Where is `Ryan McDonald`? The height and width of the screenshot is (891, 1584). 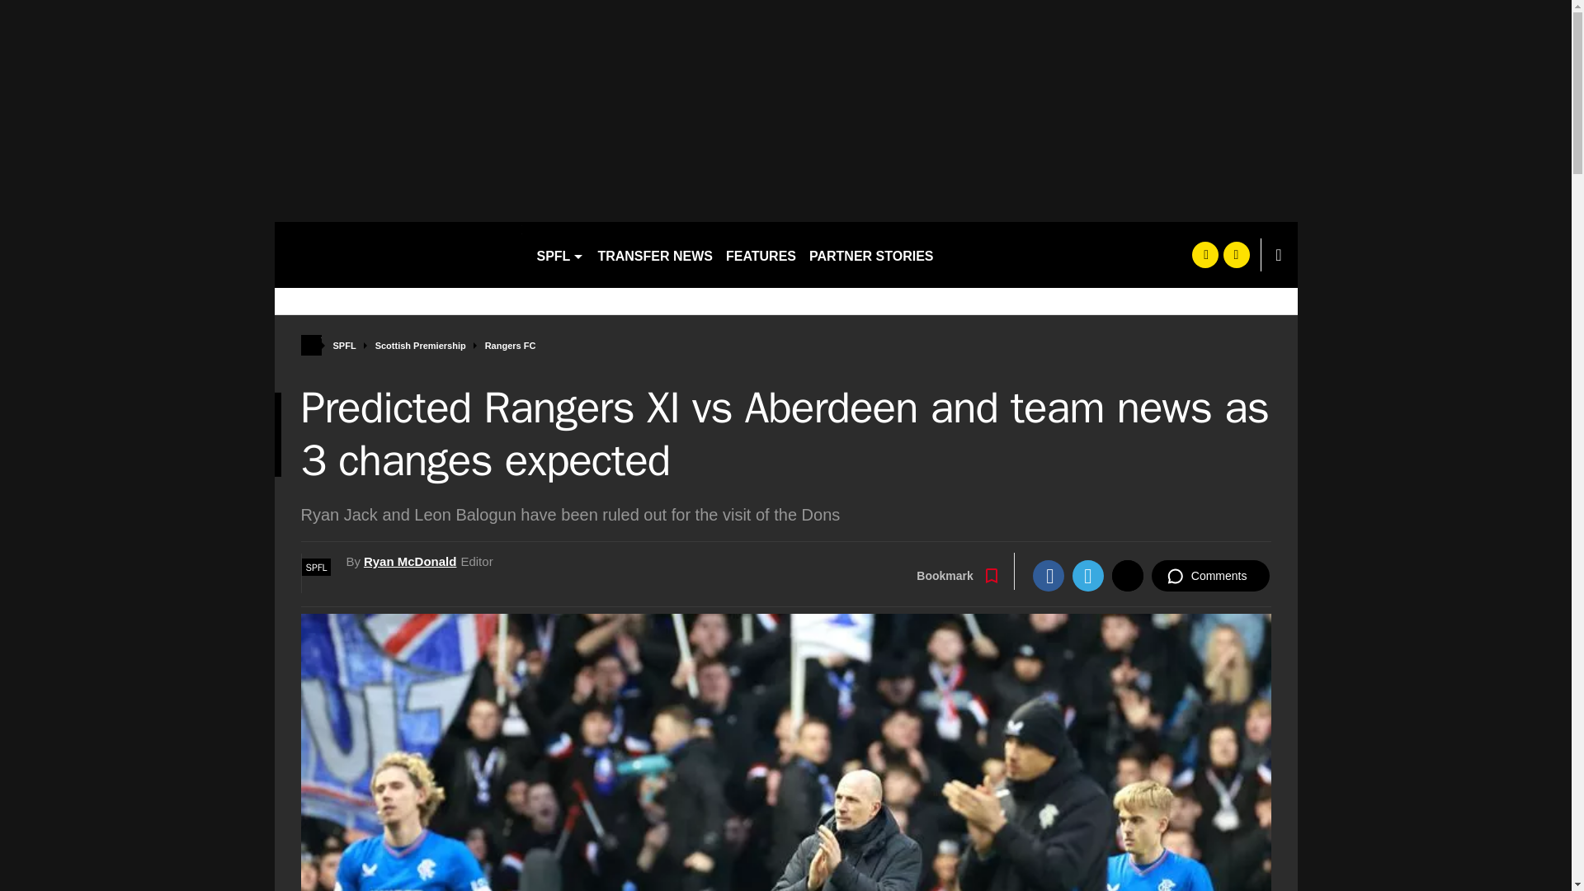 Ryan McDonald is located at coordinates (411, 561).